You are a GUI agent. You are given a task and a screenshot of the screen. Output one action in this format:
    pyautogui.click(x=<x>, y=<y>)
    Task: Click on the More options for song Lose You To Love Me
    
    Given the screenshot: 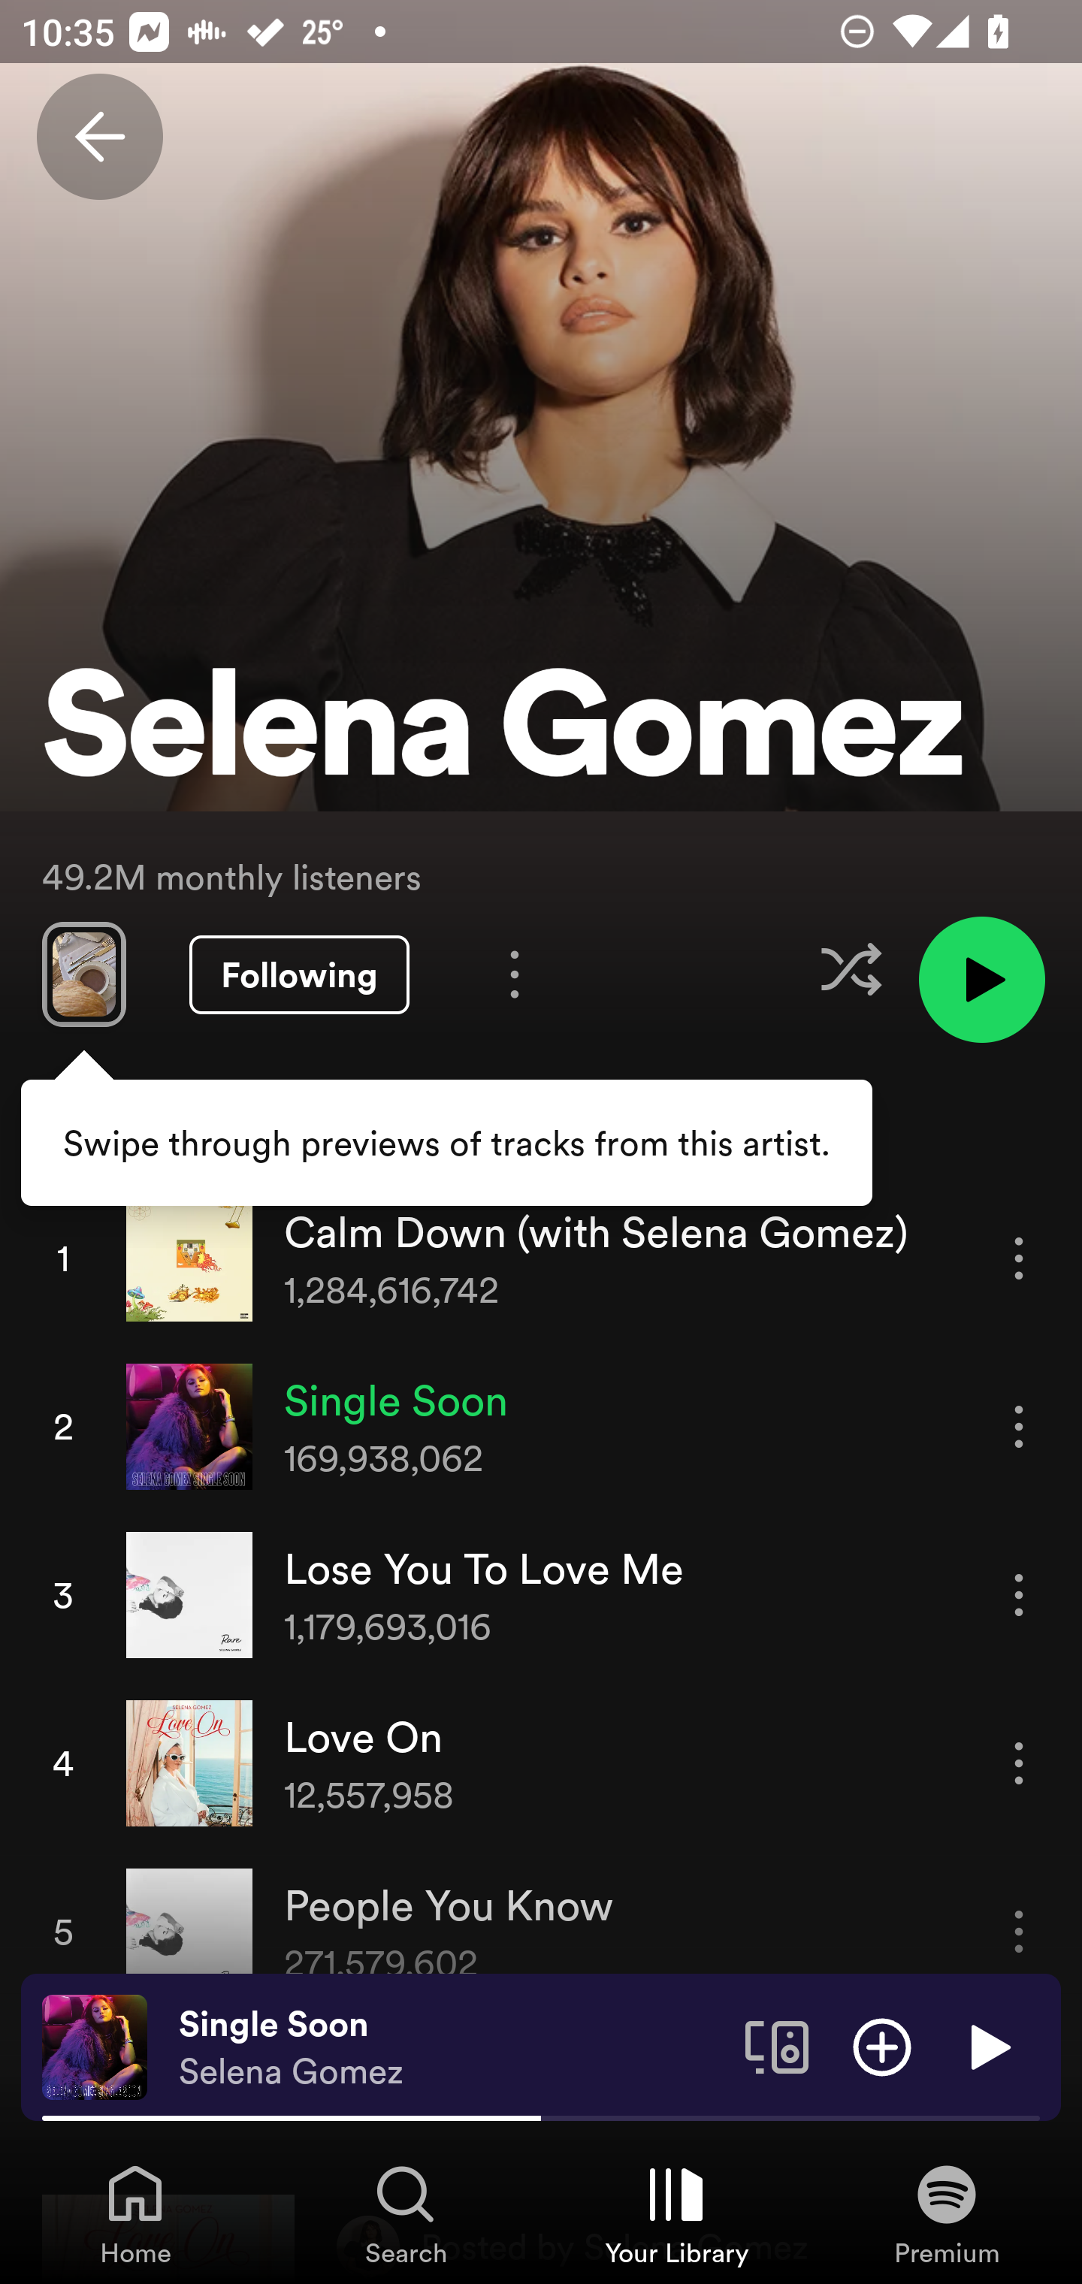 What is the action you would take?
    pyautogui.click(x=1019, y=1595)
    